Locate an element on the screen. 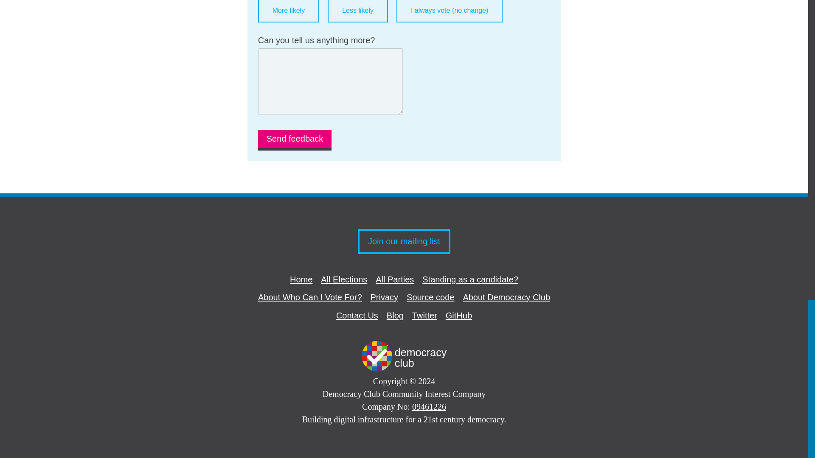 Image resolution: width=815 pixels, height=458 pixels. 09461226 is located at coordinates (429, 406).